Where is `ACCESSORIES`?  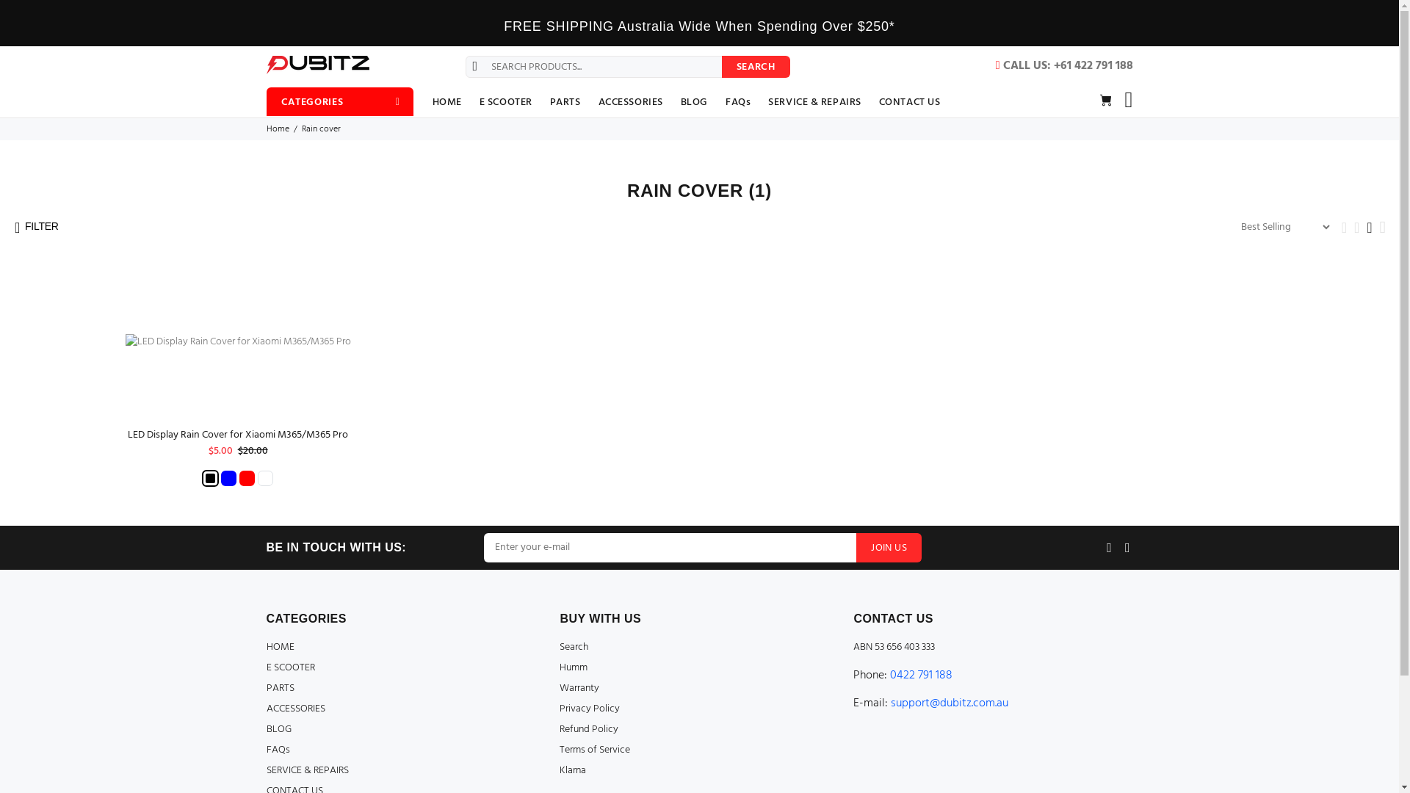 ACCESSORIES is located at coordinates (631, 101).